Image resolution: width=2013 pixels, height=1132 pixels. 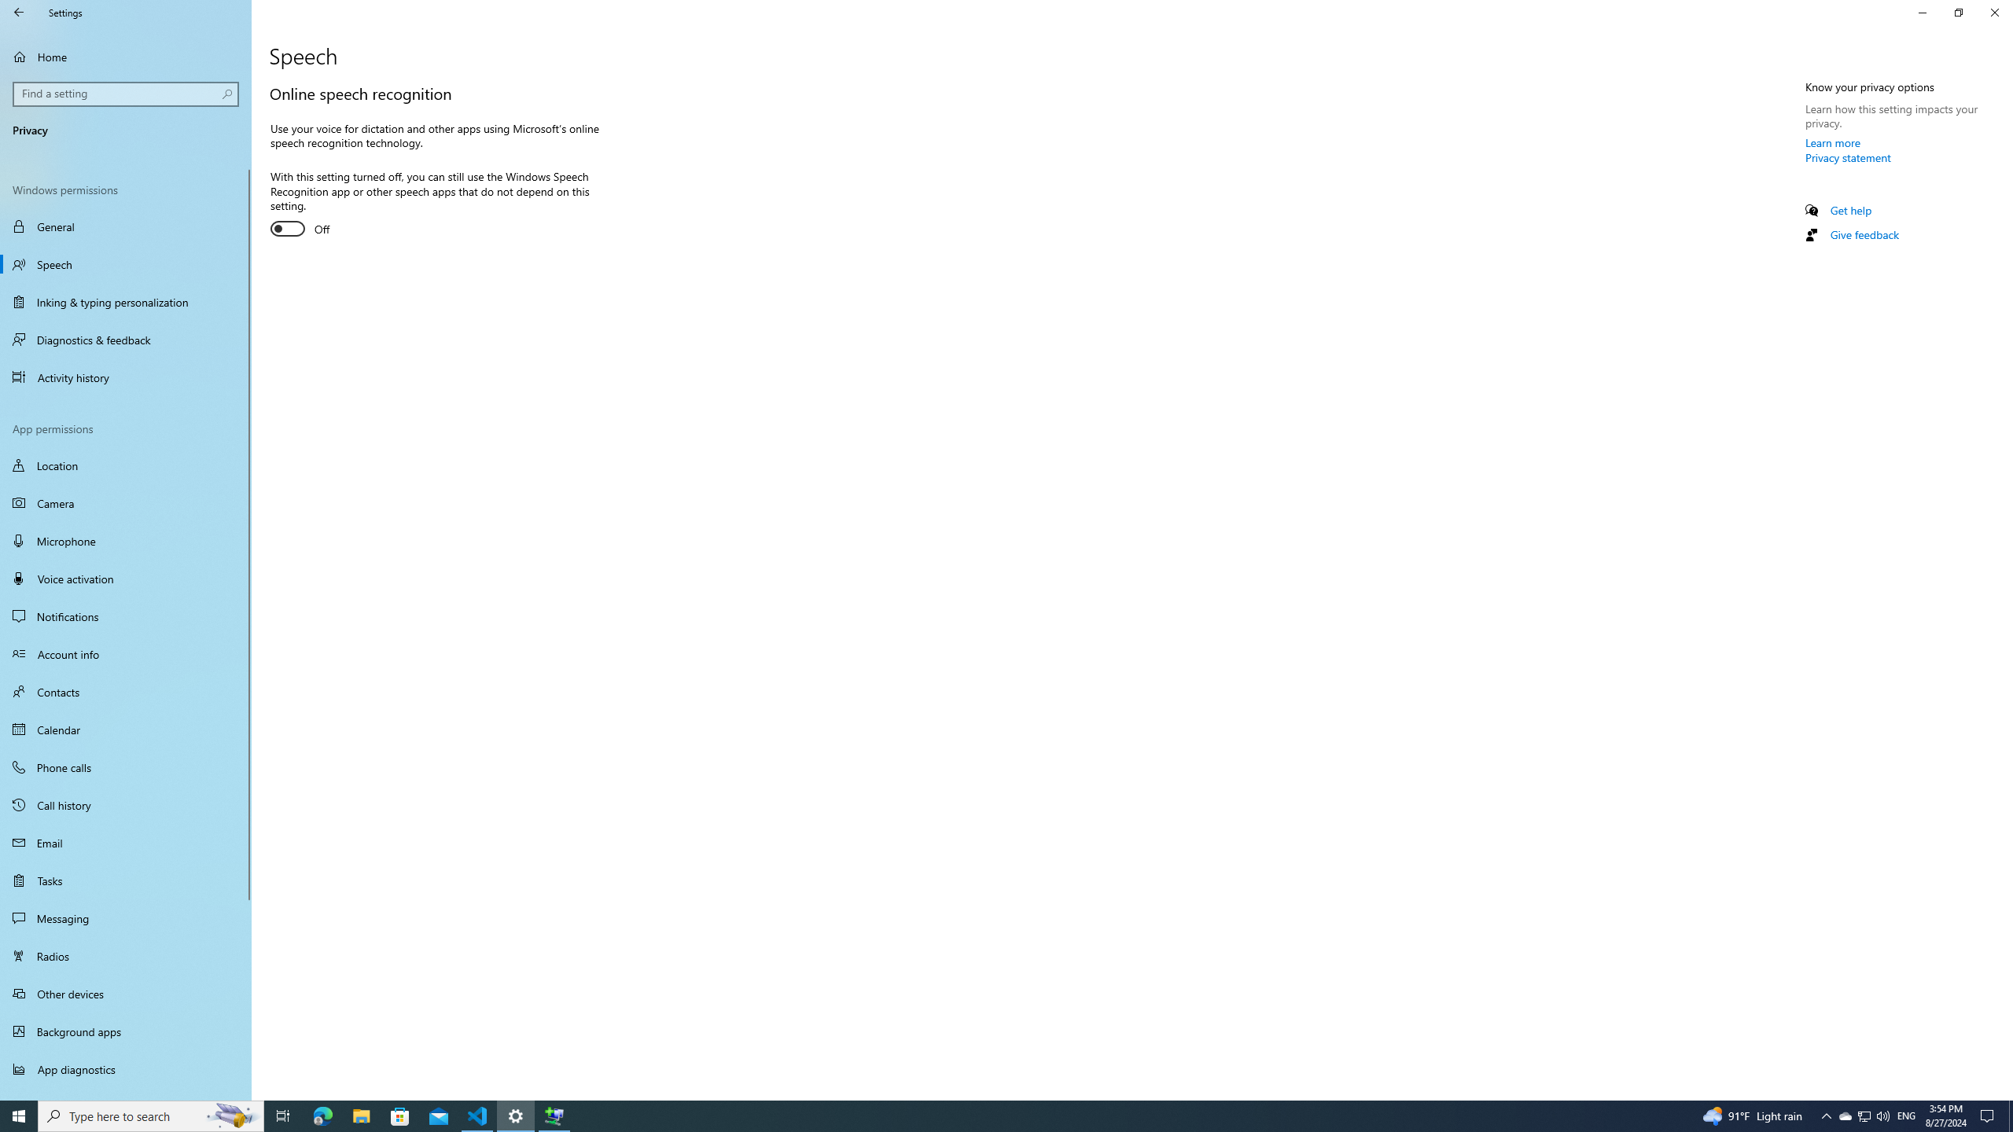 What do you see at coordinates (126, 956) in the screenshot?
I see `Radios` at bounding box center [126, 956].